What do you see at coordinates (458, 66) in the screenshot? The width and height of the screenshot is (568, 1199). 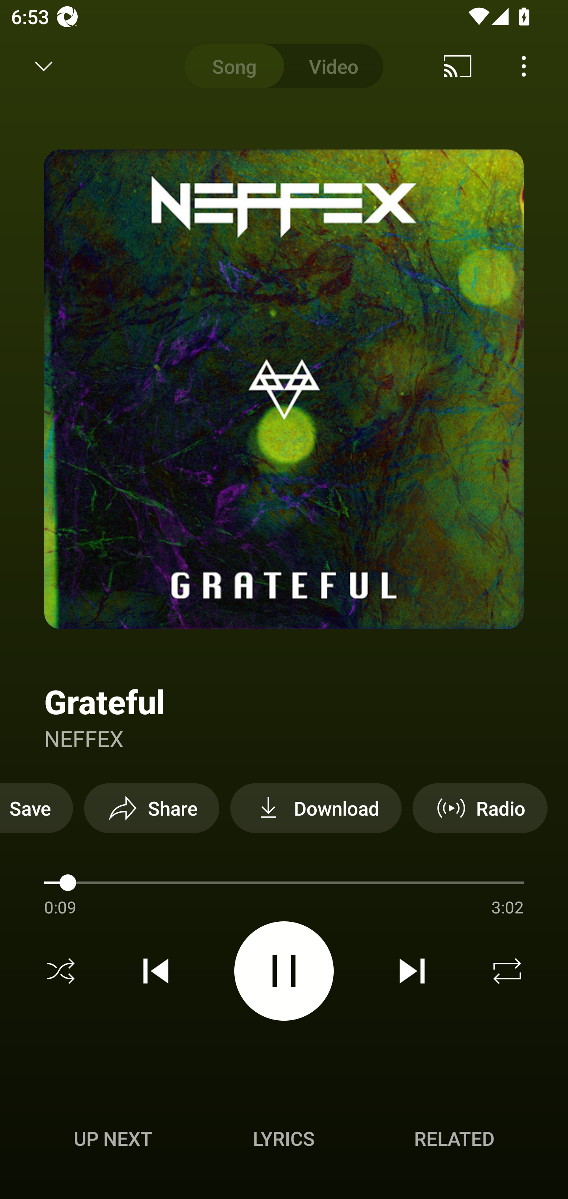 I see `Cast. Disconnected` at bounding box center [458, 66].